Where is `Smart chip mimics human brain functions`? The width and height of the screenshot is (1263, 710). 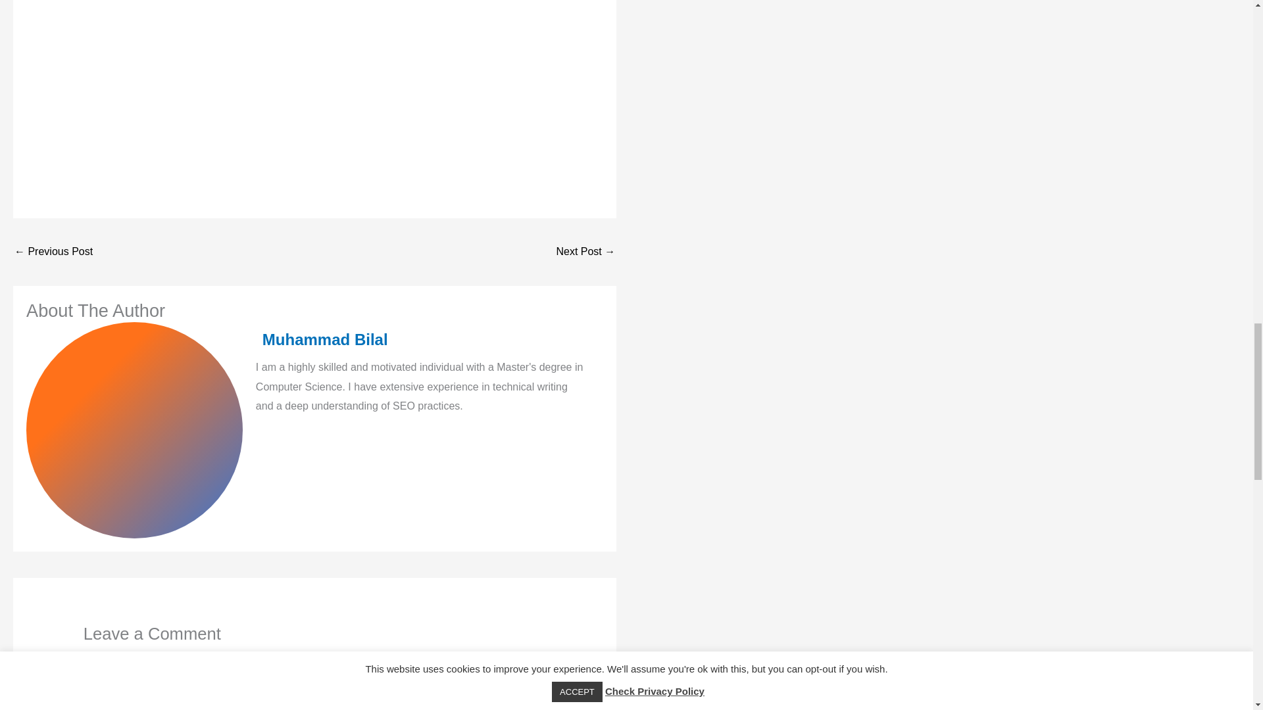 Smart chip mimics human brain functions is located at coordinates (585, 252).